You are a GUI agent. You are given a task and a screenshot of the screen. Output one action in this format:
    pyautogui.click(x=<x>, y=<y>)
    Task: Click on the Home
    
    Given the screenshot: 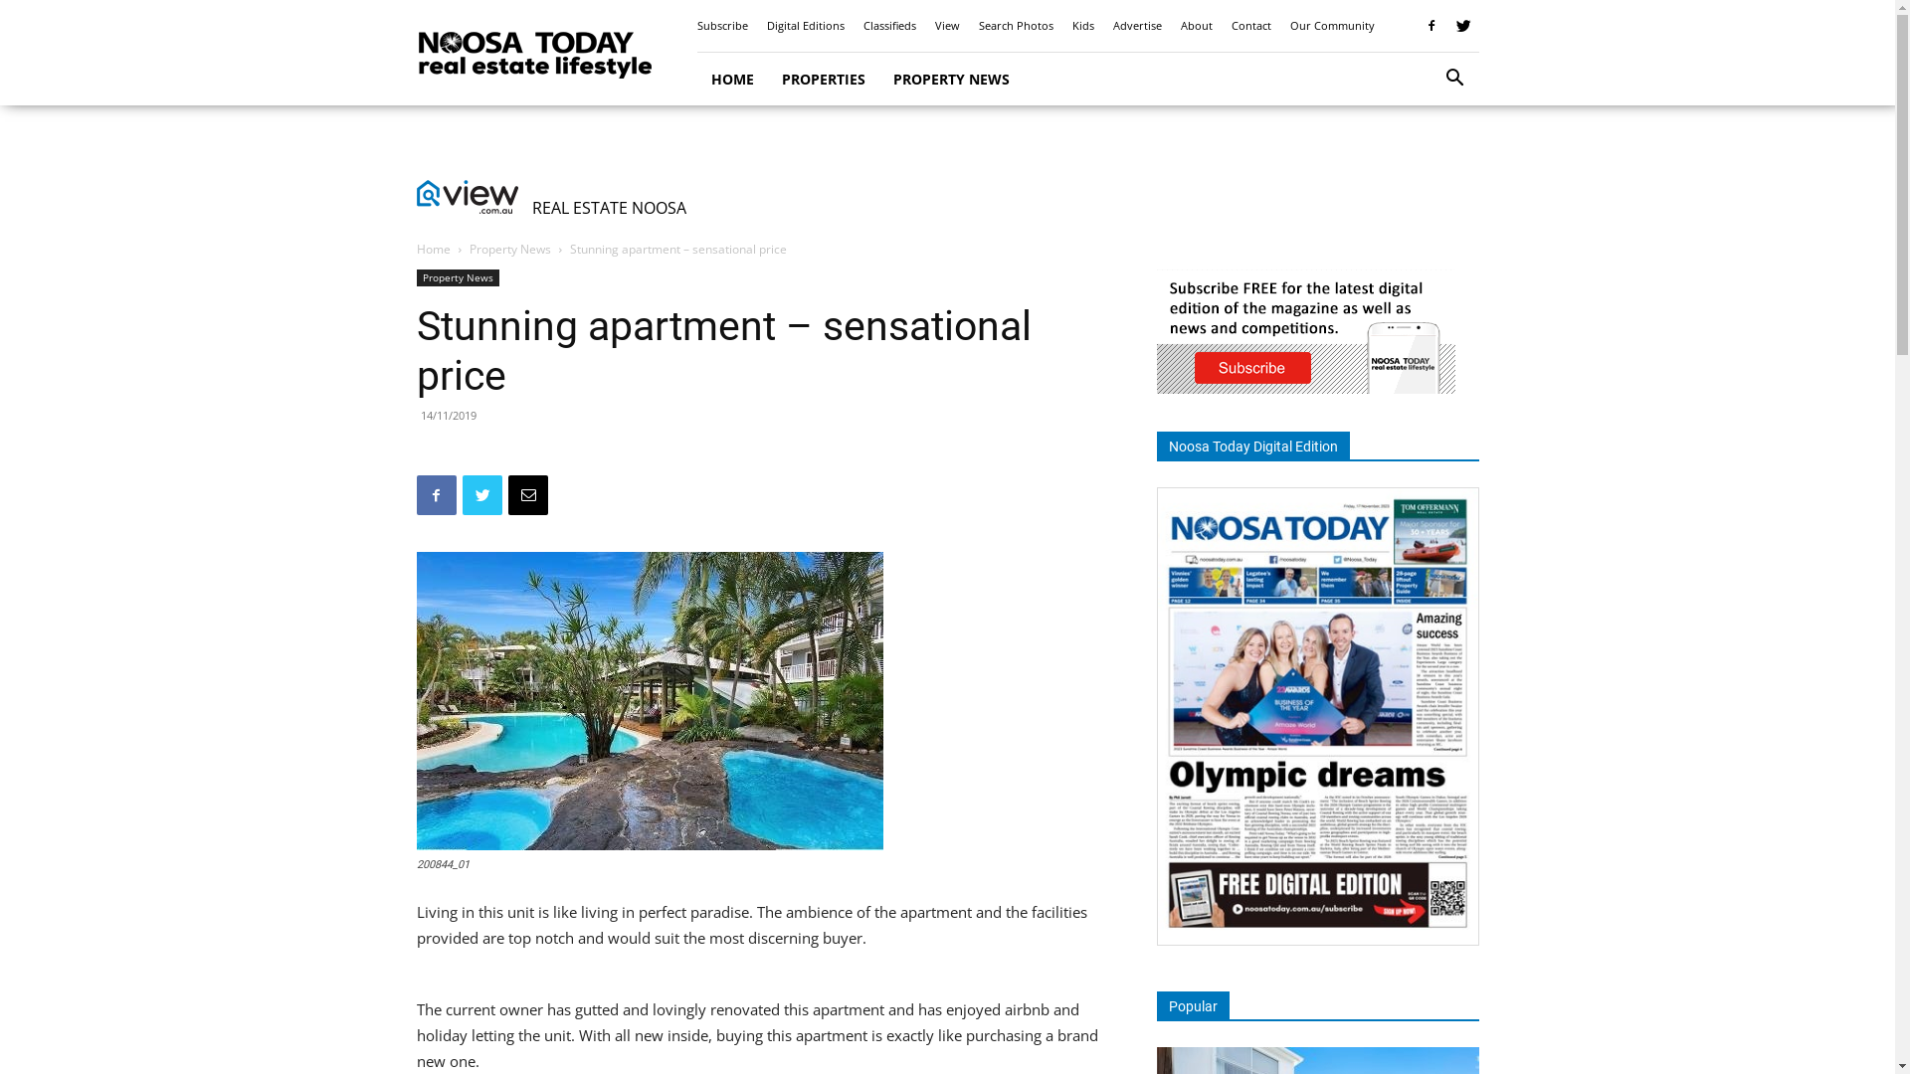 What is the action you would take?
    pyautogui.click(x=433, y=249)
    